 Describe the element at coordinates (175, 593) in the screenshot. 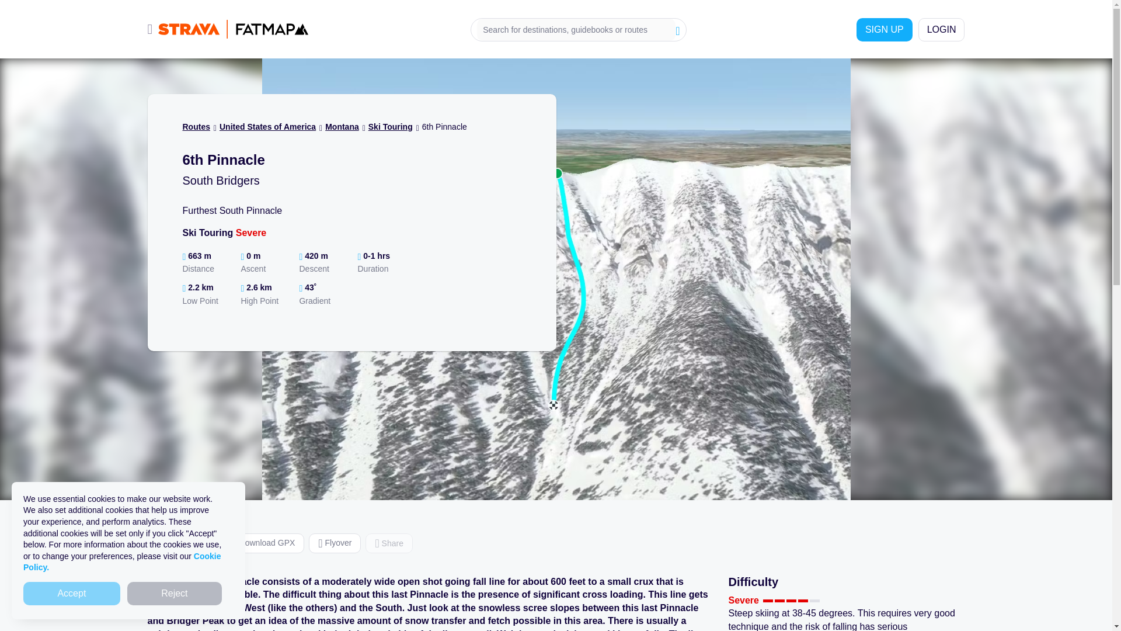

I see `Reject` at that location.